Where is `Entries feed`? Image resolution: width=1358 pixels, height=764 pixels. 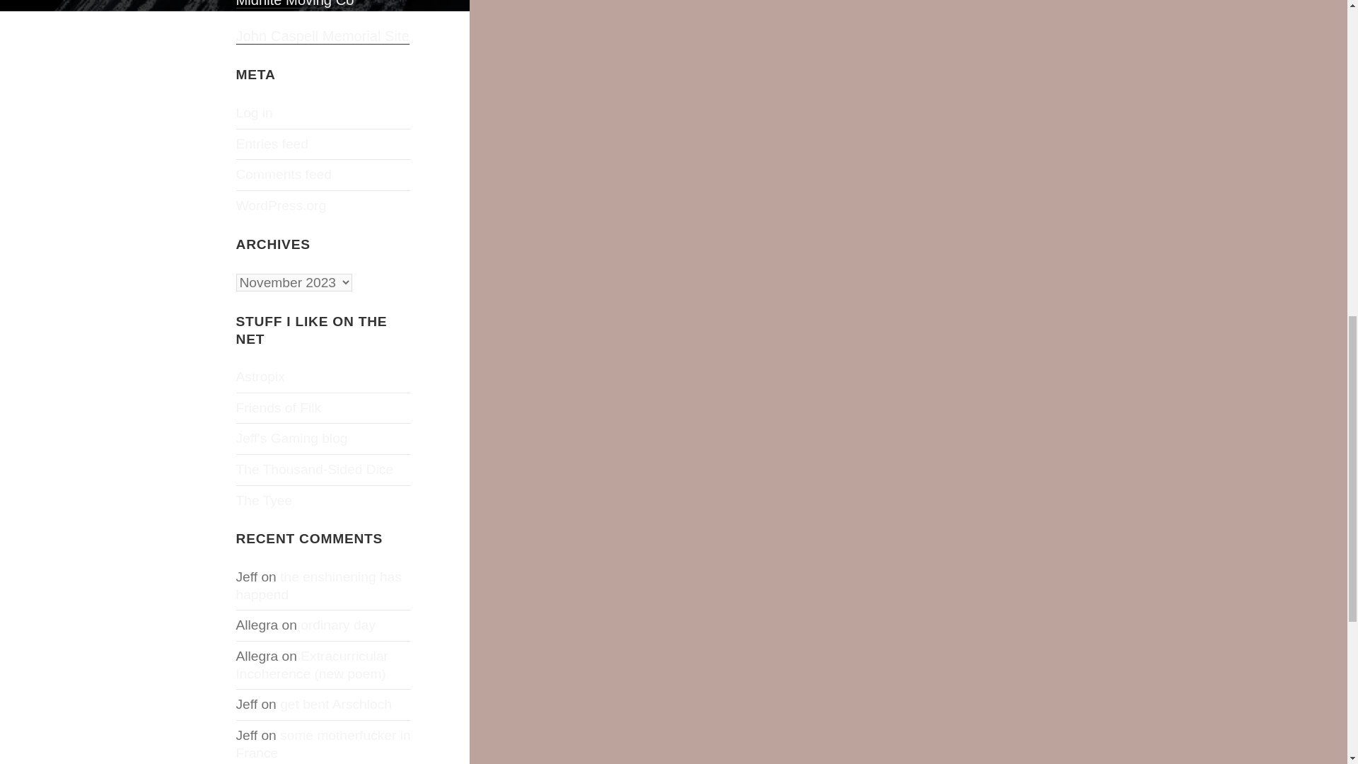
Entries feed is located at coordinates (272, 144).